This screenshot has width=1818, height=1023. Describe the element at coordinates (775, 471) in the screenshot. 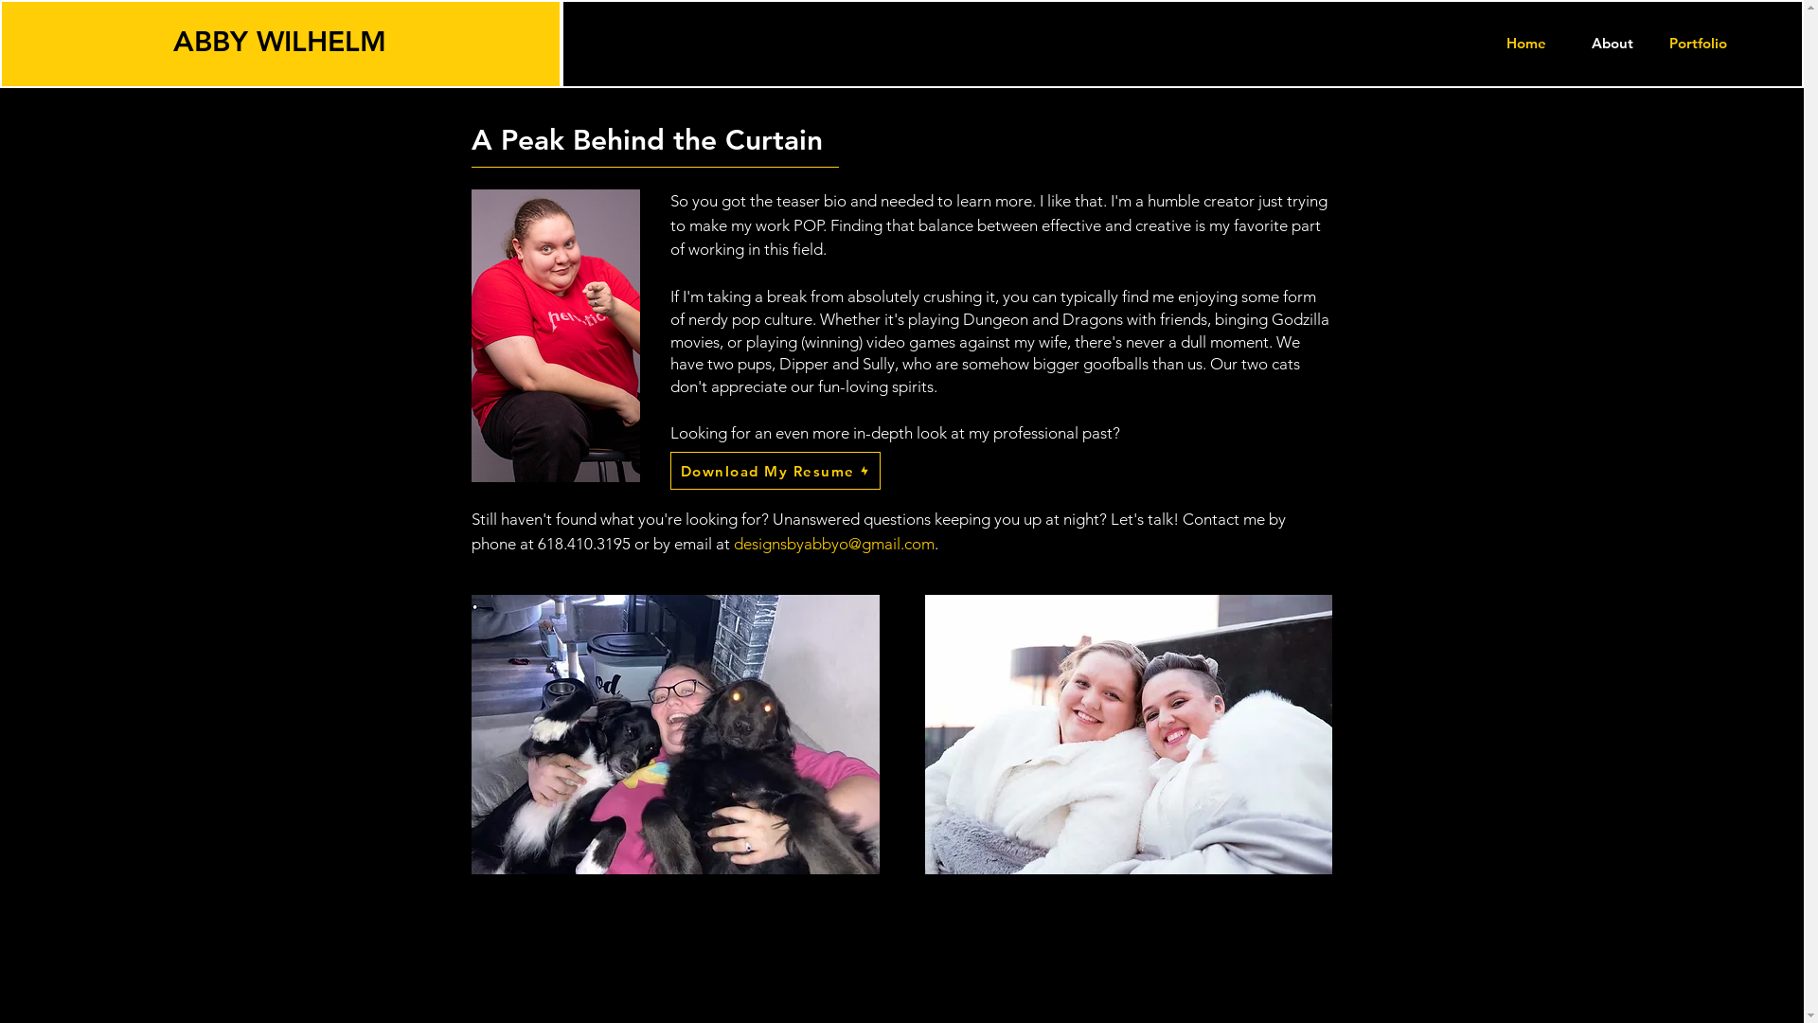

I see `Download My Resume` at that location.